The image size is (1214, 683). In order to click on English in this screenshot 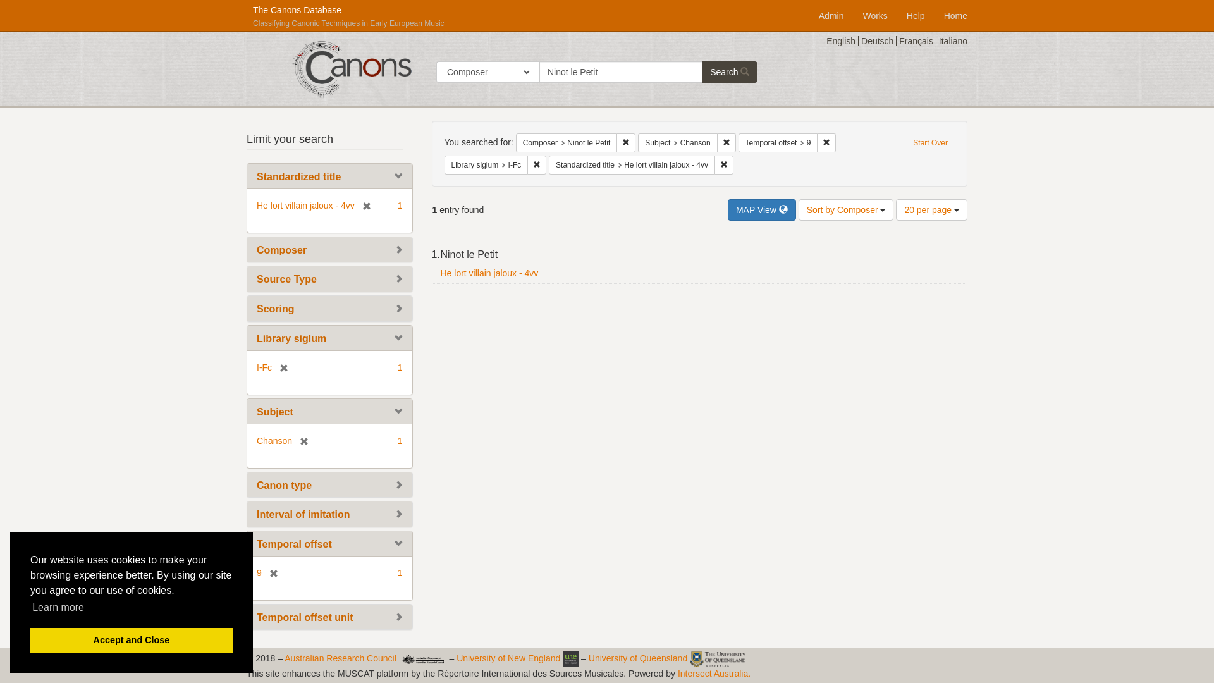, I will do `click(842, 41)`.